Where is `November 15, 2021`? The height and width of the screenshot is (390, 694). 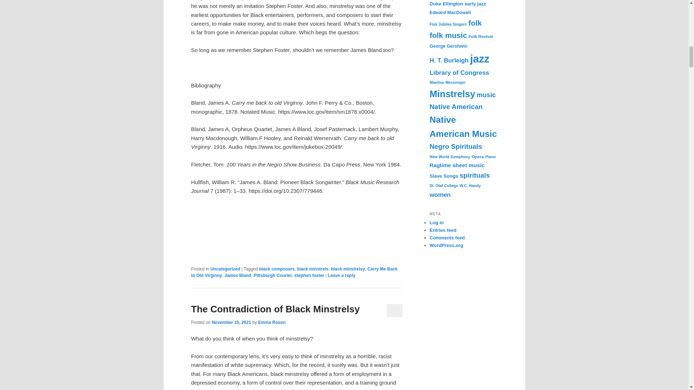 November 15, 2021 is located at coordinates (231, 322).